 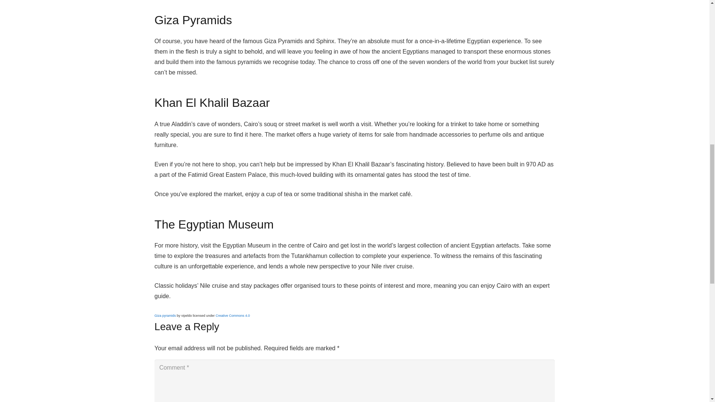 I want to click on Creative Commons 4.0, so click(x=232, y=316).